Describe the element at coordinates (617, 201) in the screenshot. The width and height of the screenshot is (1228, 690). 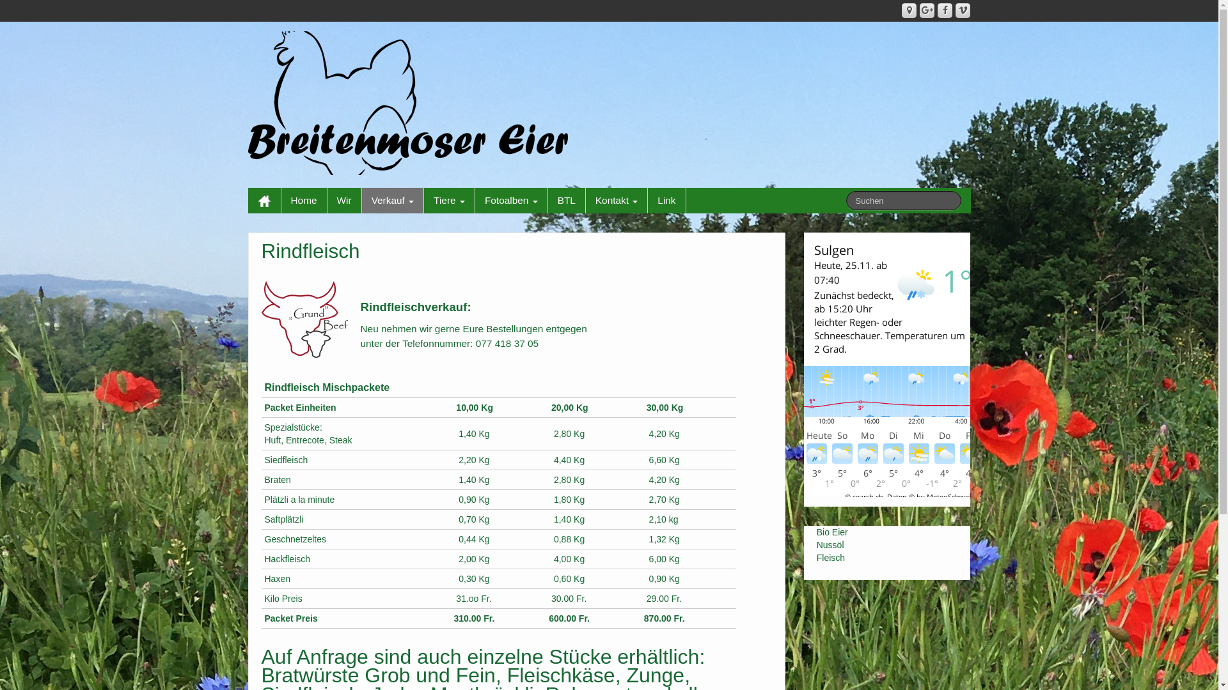
I see `Kontakt` at that location.